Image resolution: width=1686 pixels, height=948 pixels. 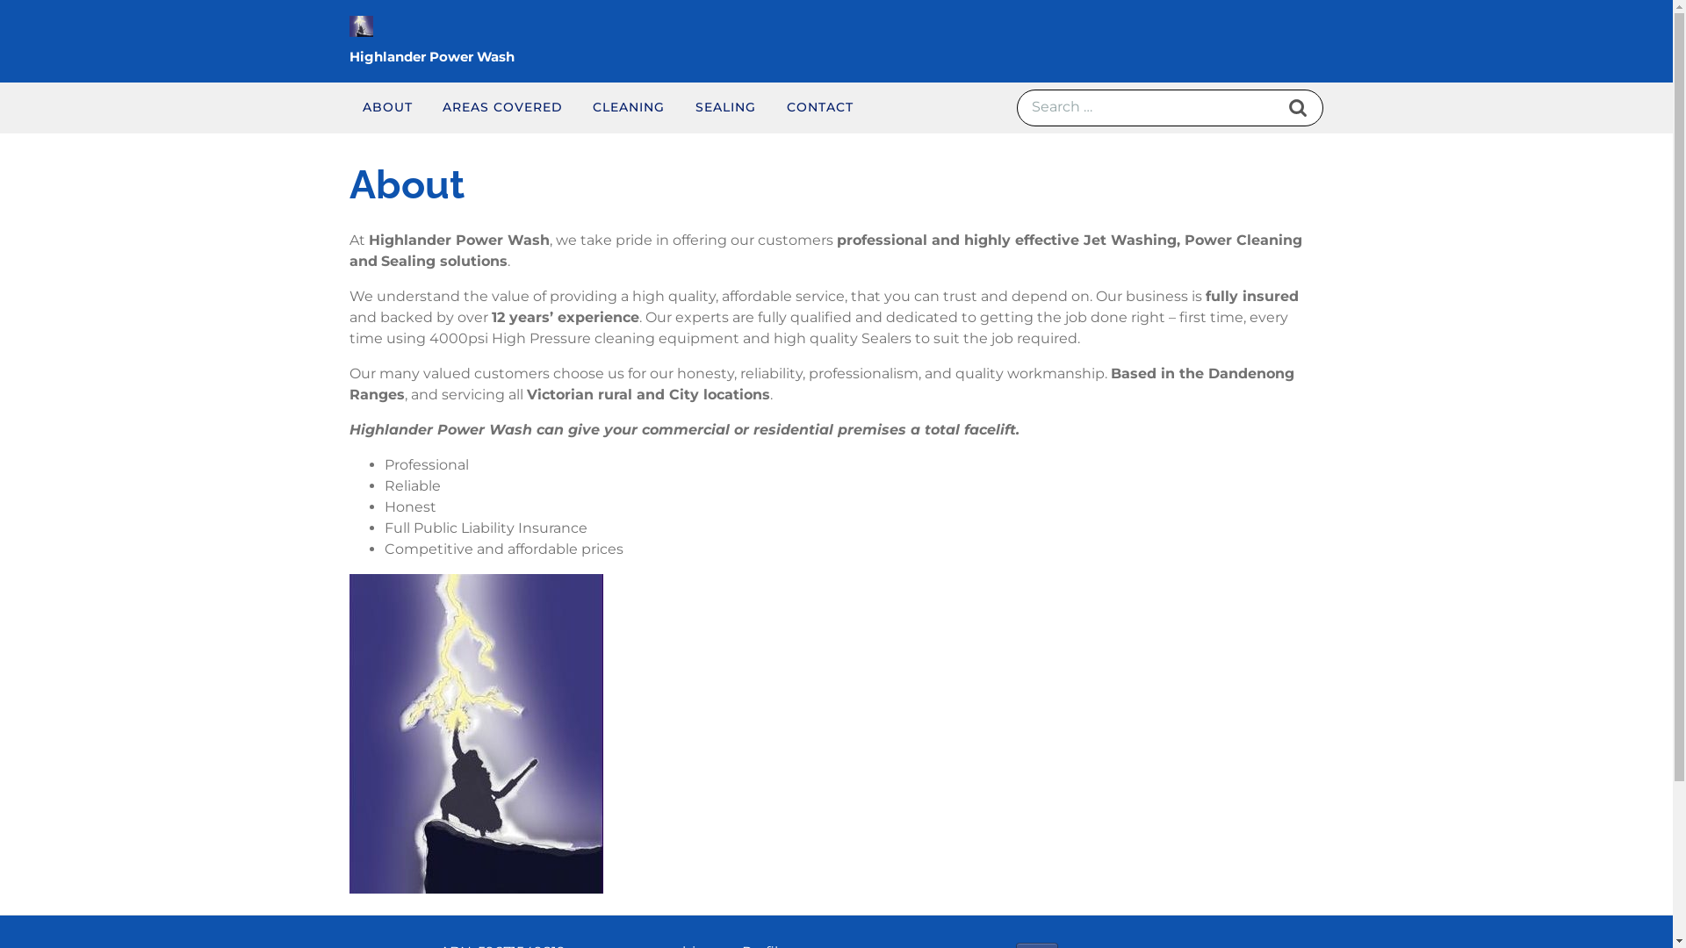 I want to click on Search, so click(x=1298, y=107).